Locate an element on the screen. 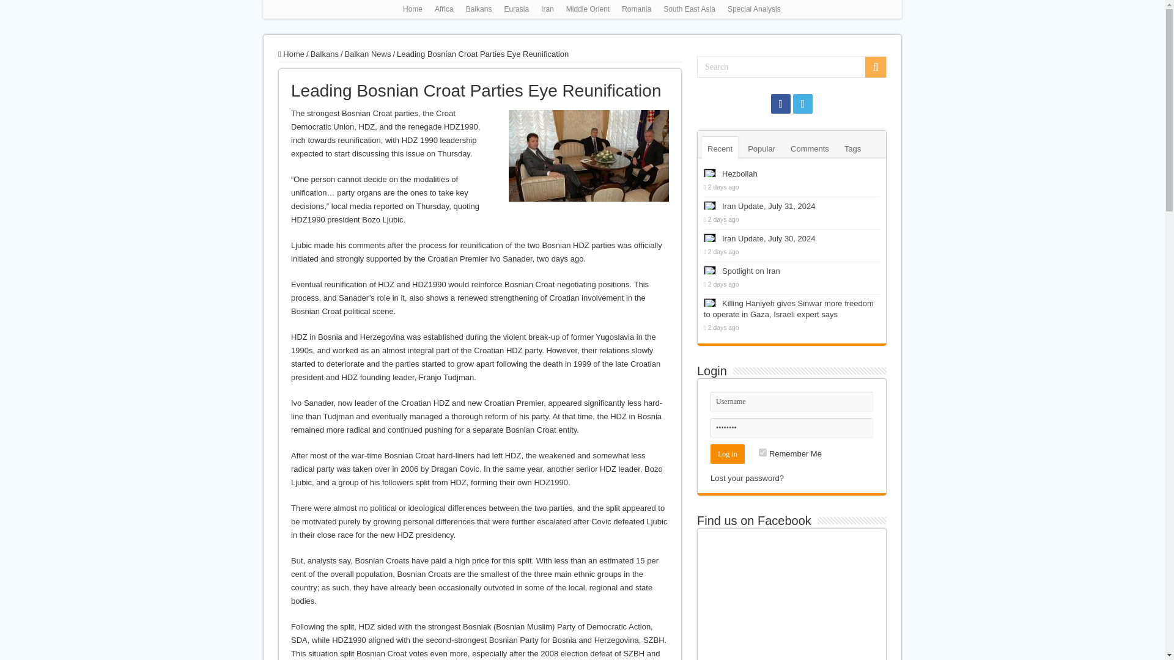 The width and height of the screenshot is (1174, 660). Password is located at coordinates (791, 428).